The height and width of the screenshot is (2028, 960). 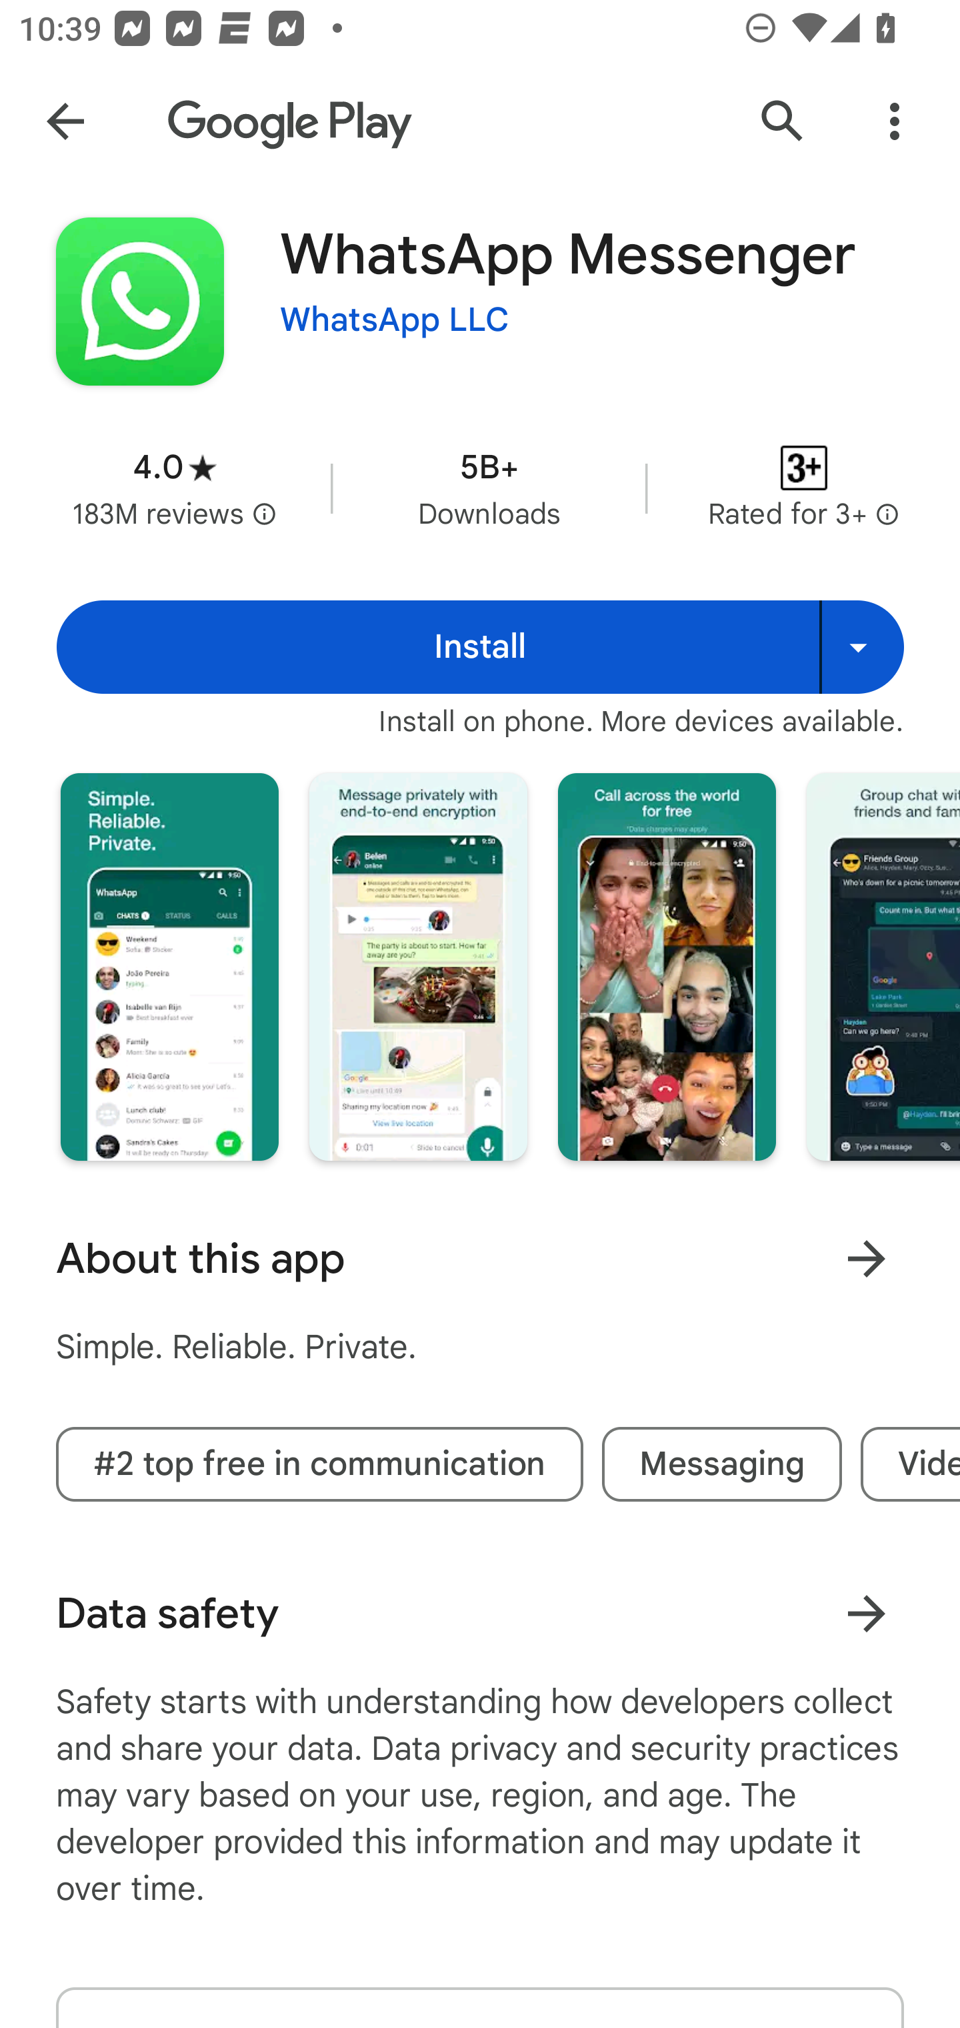 What do you see at coordinates (480, 1258) in the screenshot?
I see `About this app Learn more About this app` at bounding box center [480, 1258].